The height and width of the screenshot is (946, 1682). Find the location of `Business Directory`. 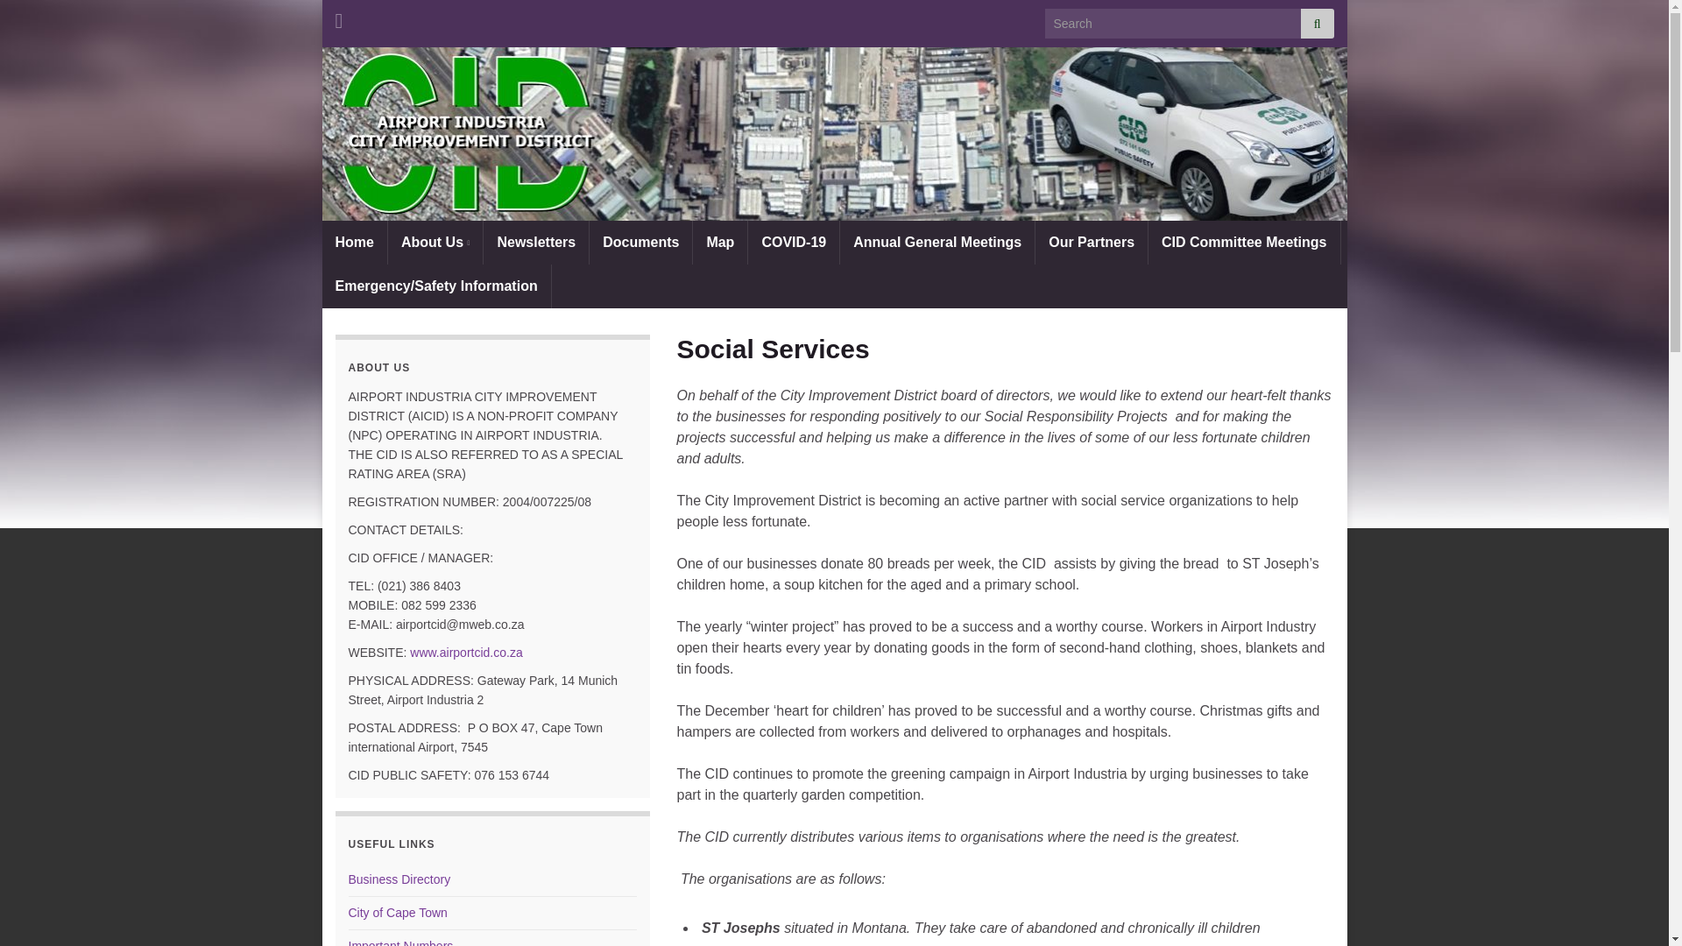

Business Directory is located at coordinates (399, 879).